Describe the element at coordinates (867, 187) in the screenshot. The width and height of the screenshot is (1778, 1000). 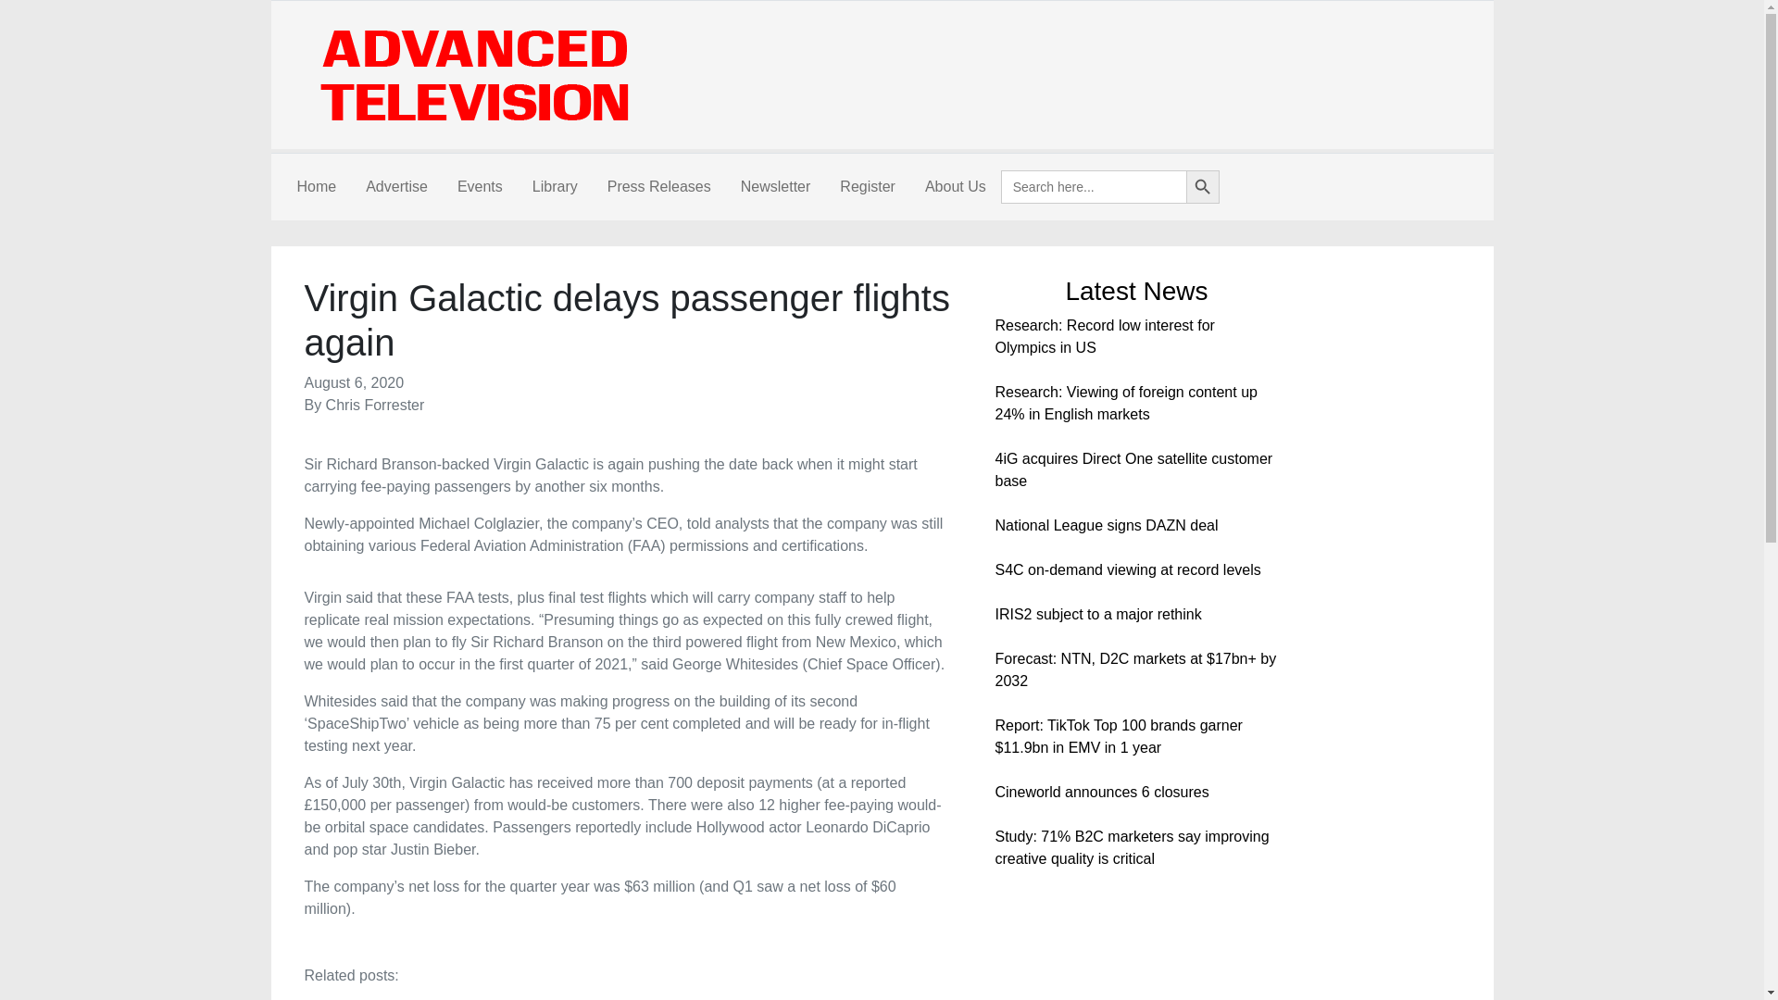
I see `Register` at that location.